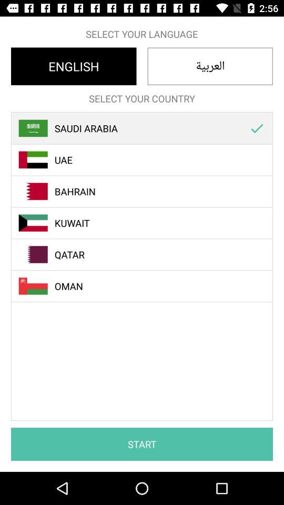 This screenshot has width=284, height=505. What do you see at coordinates (148, 128) in the screenshot?
I see `flip until saudi arabia icon` at bounding box center [148, 128].